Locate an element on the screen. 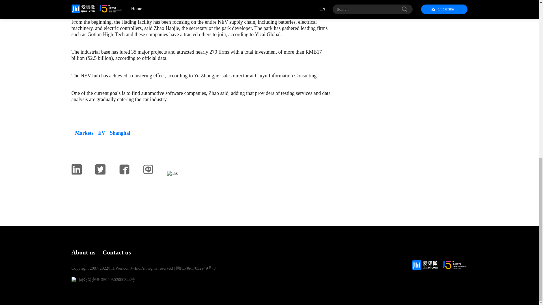 The width and height of the screenshot is (543, 305). Contact us is located at coordinates (117, 252).